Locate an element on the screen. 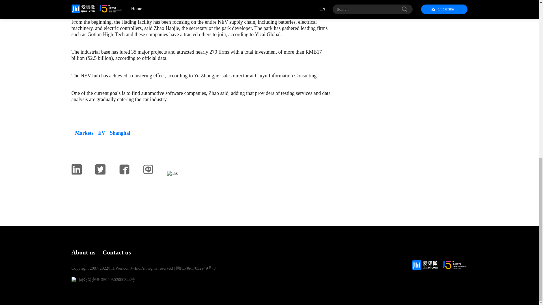 The width and height of the screenshot is (543, 305). Contact us is located at coordinates (117, 252).